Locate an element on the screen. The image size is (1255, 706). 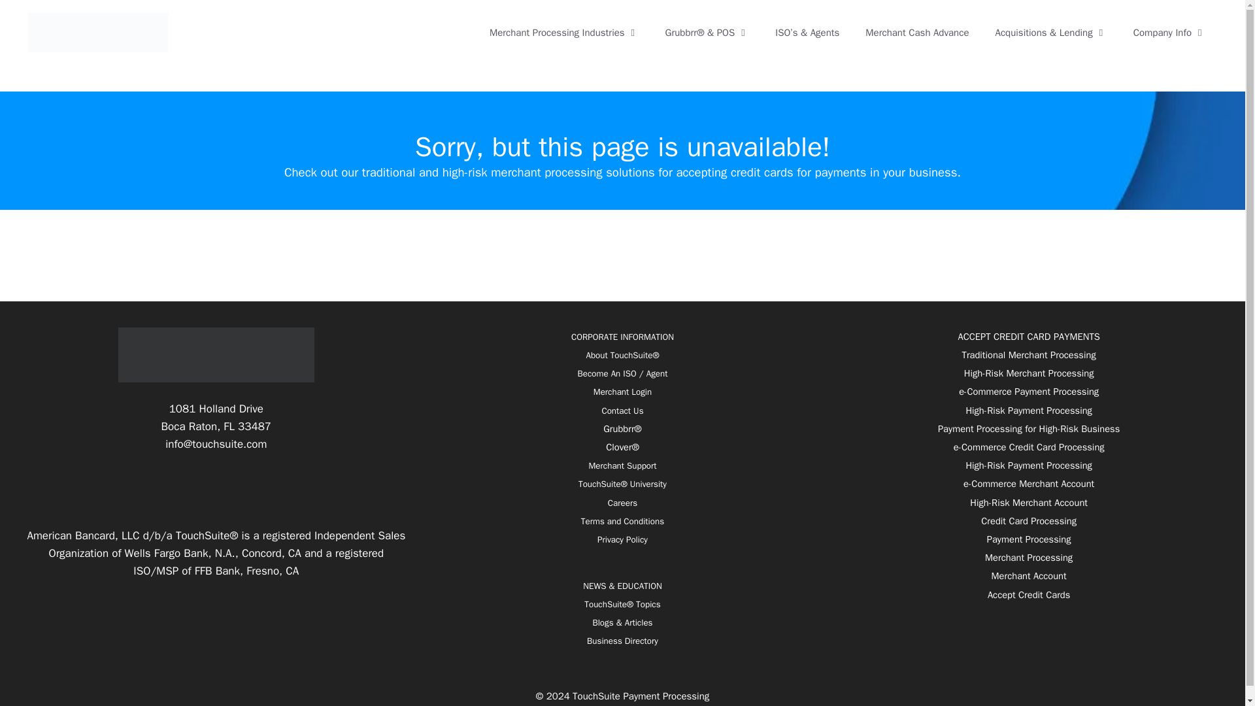
Merchant Cash Advance is located at coordinates (916, 33).